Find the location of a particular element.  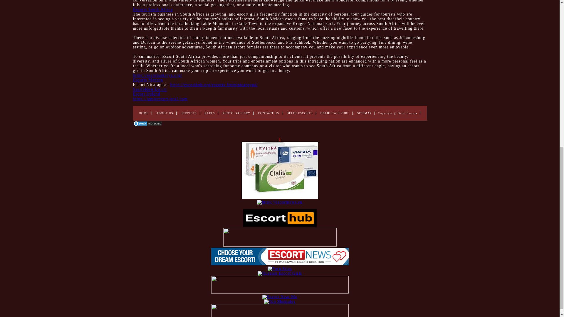

Top Shemales Escort is located at coordinates (280, 301).